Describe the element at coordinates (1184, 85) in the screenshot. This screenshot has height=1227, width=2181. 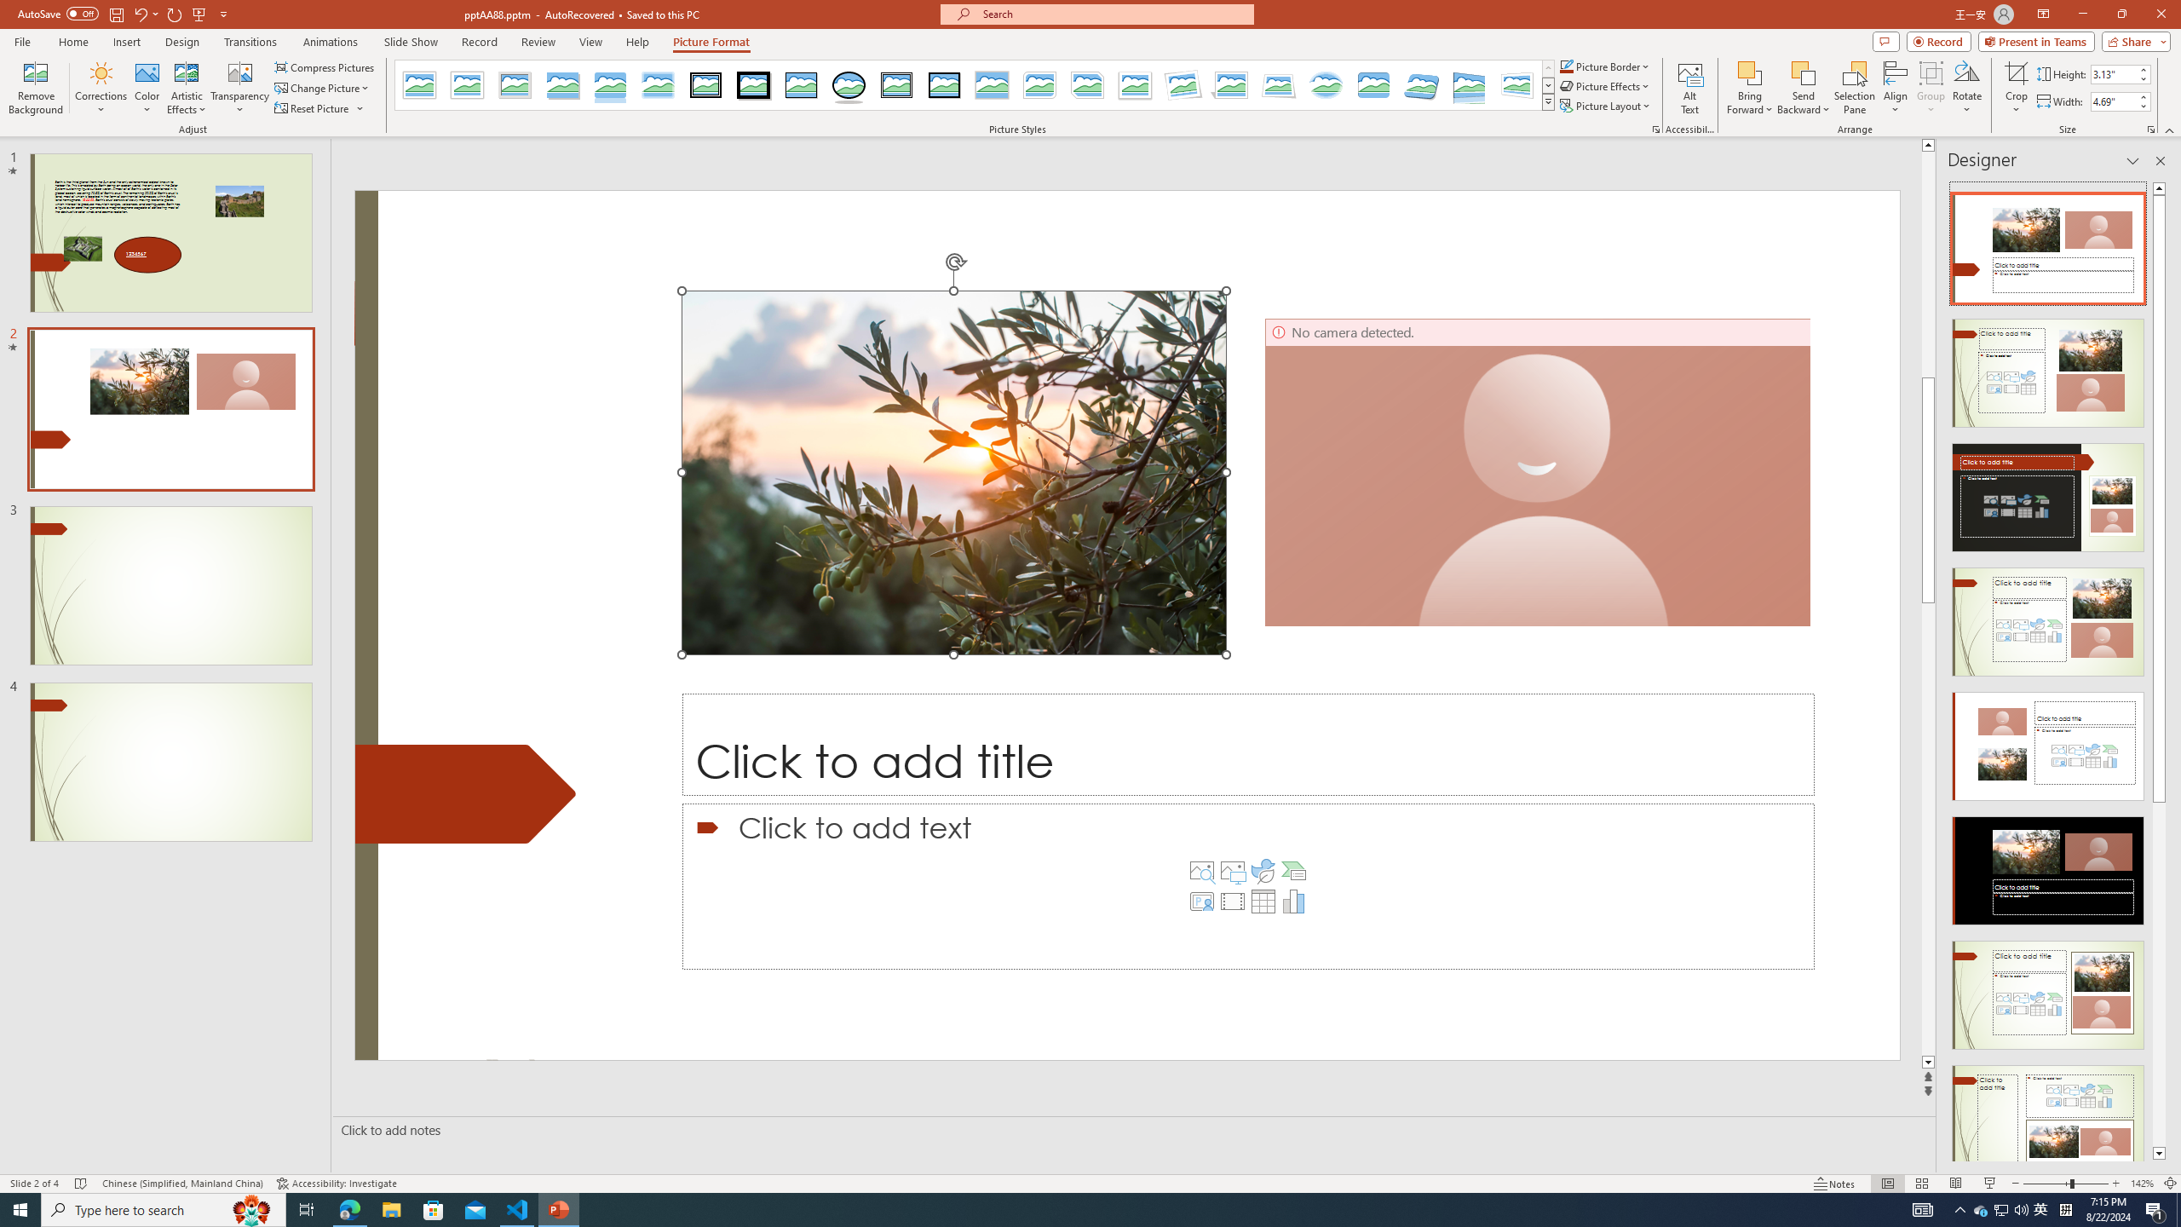
I see `Rotated, White` at that location.